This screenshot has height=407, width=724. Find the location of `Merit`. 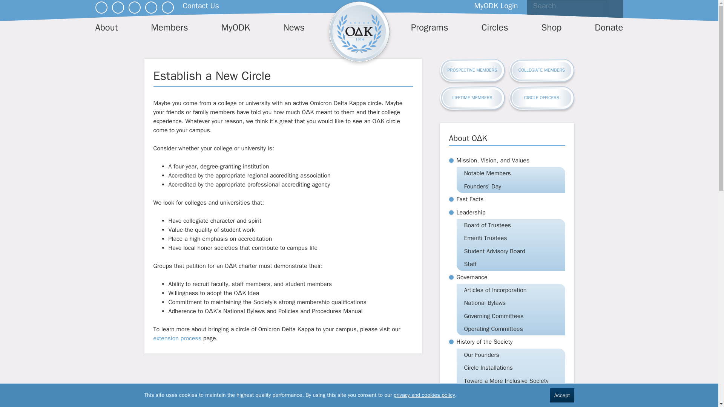

Merit is located at coordinates (167, 8).